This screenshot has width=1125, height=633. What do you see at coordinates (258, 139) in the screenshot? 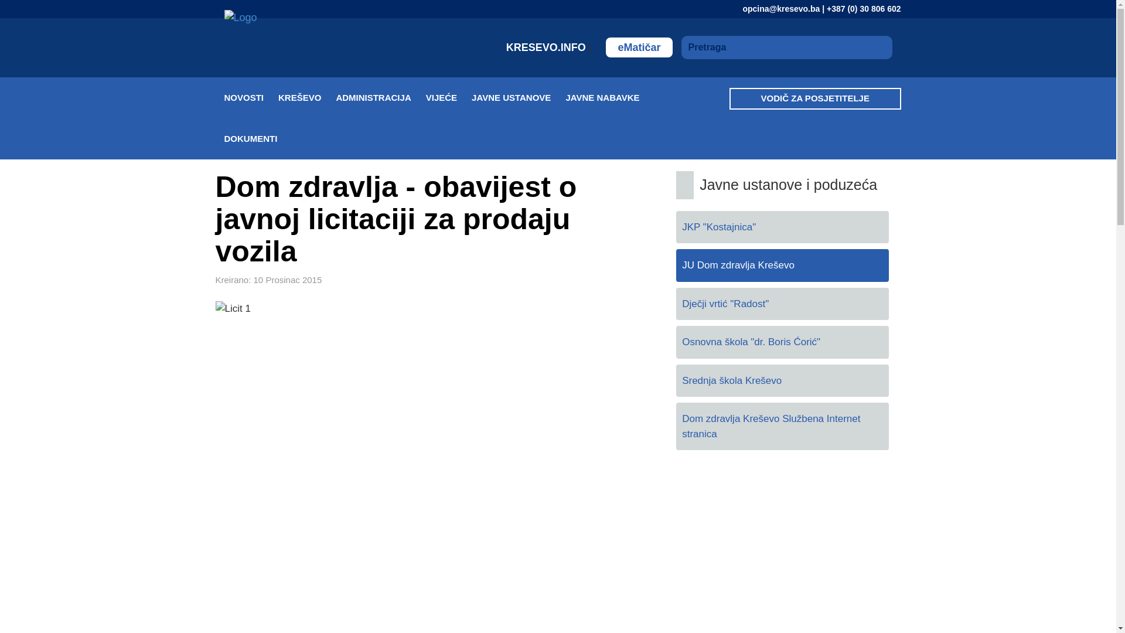
I see `DOKUMENTI` at bounding box center [258, 139].